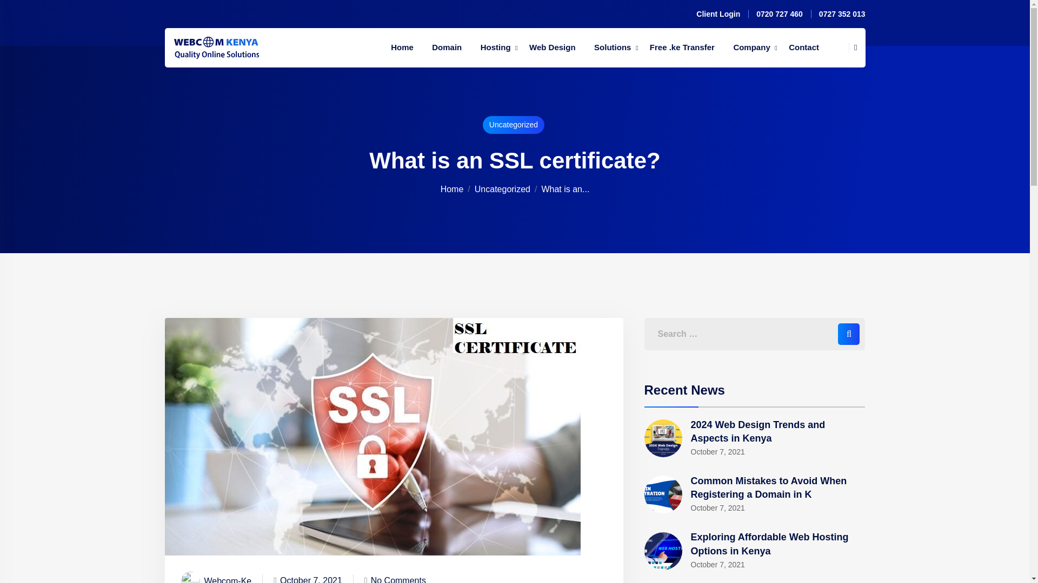  Describe the element at coordinates (495, 48) in the screenshot. I see `Hosting` at that location.